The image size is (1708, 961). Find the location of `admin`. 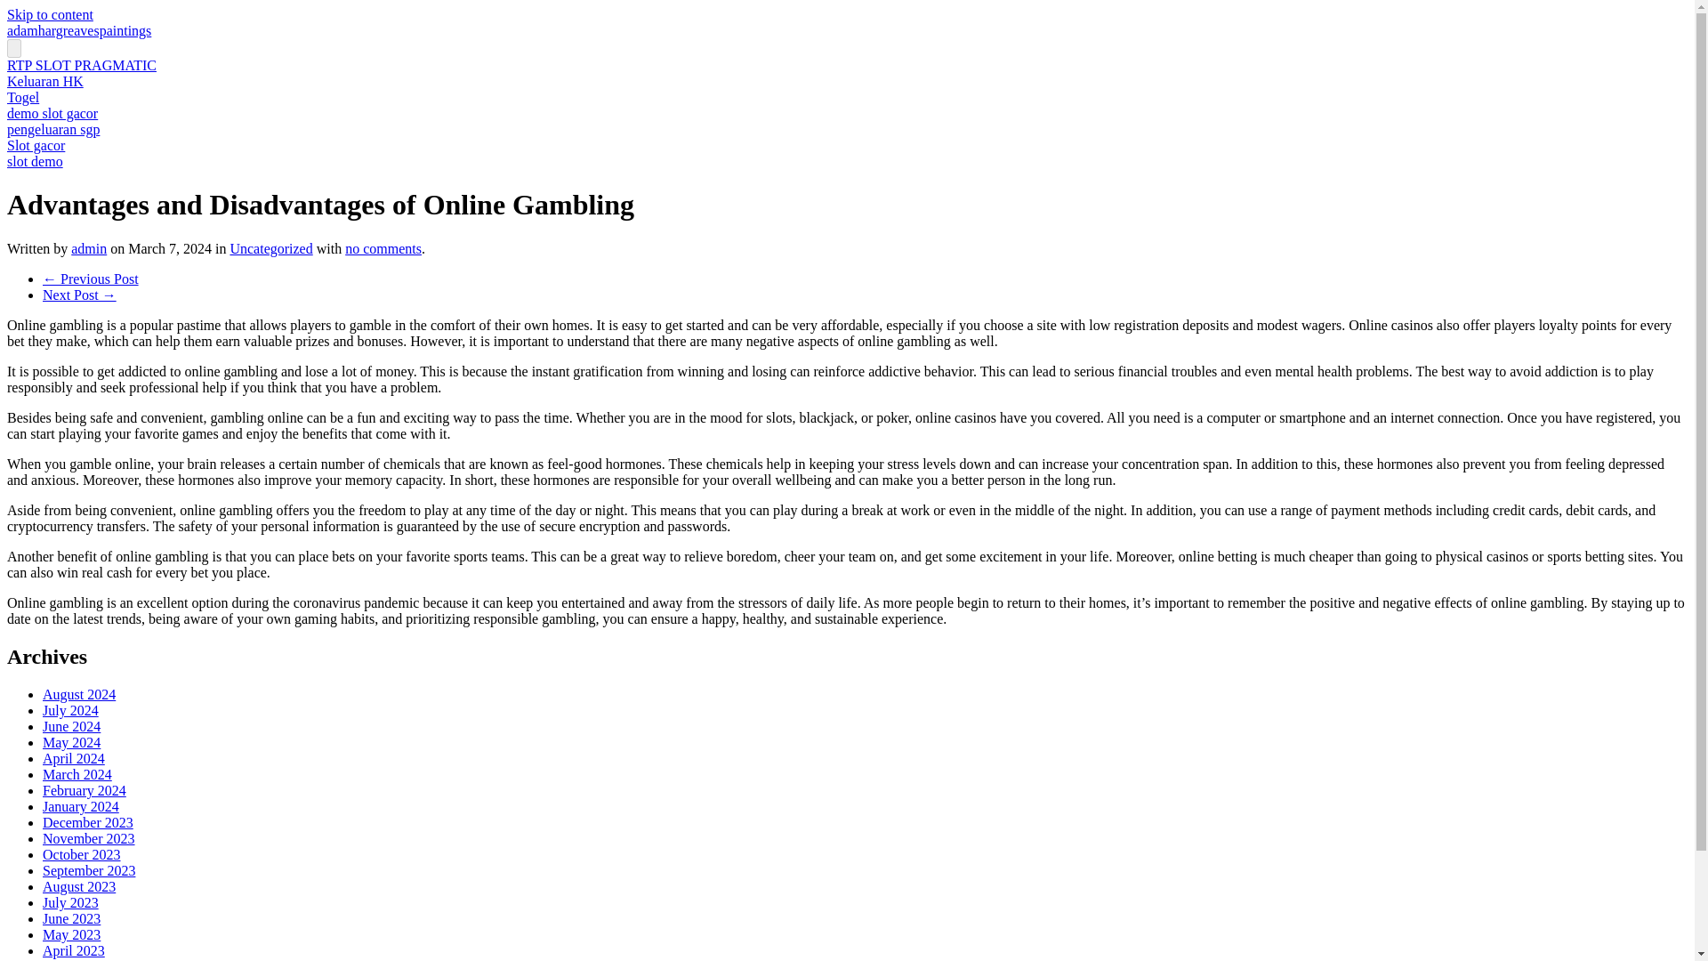

admin is located at coordinates (89, 249).